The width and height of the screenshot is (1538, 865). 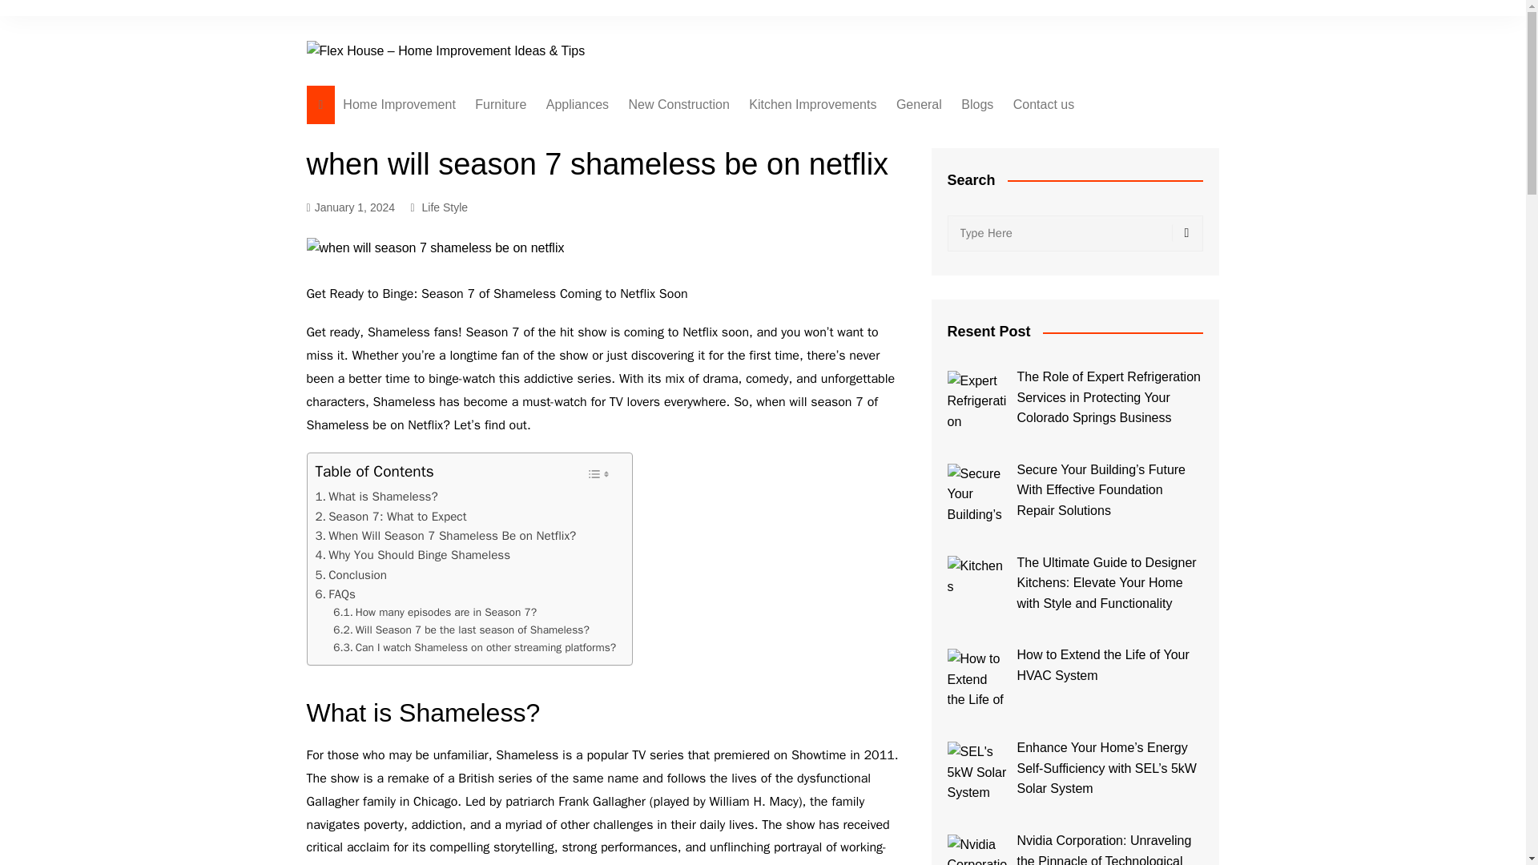 What do you see at coordinates (577, 104) in the screenshot?
I see `Appliances` at bounding box center [577, 104].